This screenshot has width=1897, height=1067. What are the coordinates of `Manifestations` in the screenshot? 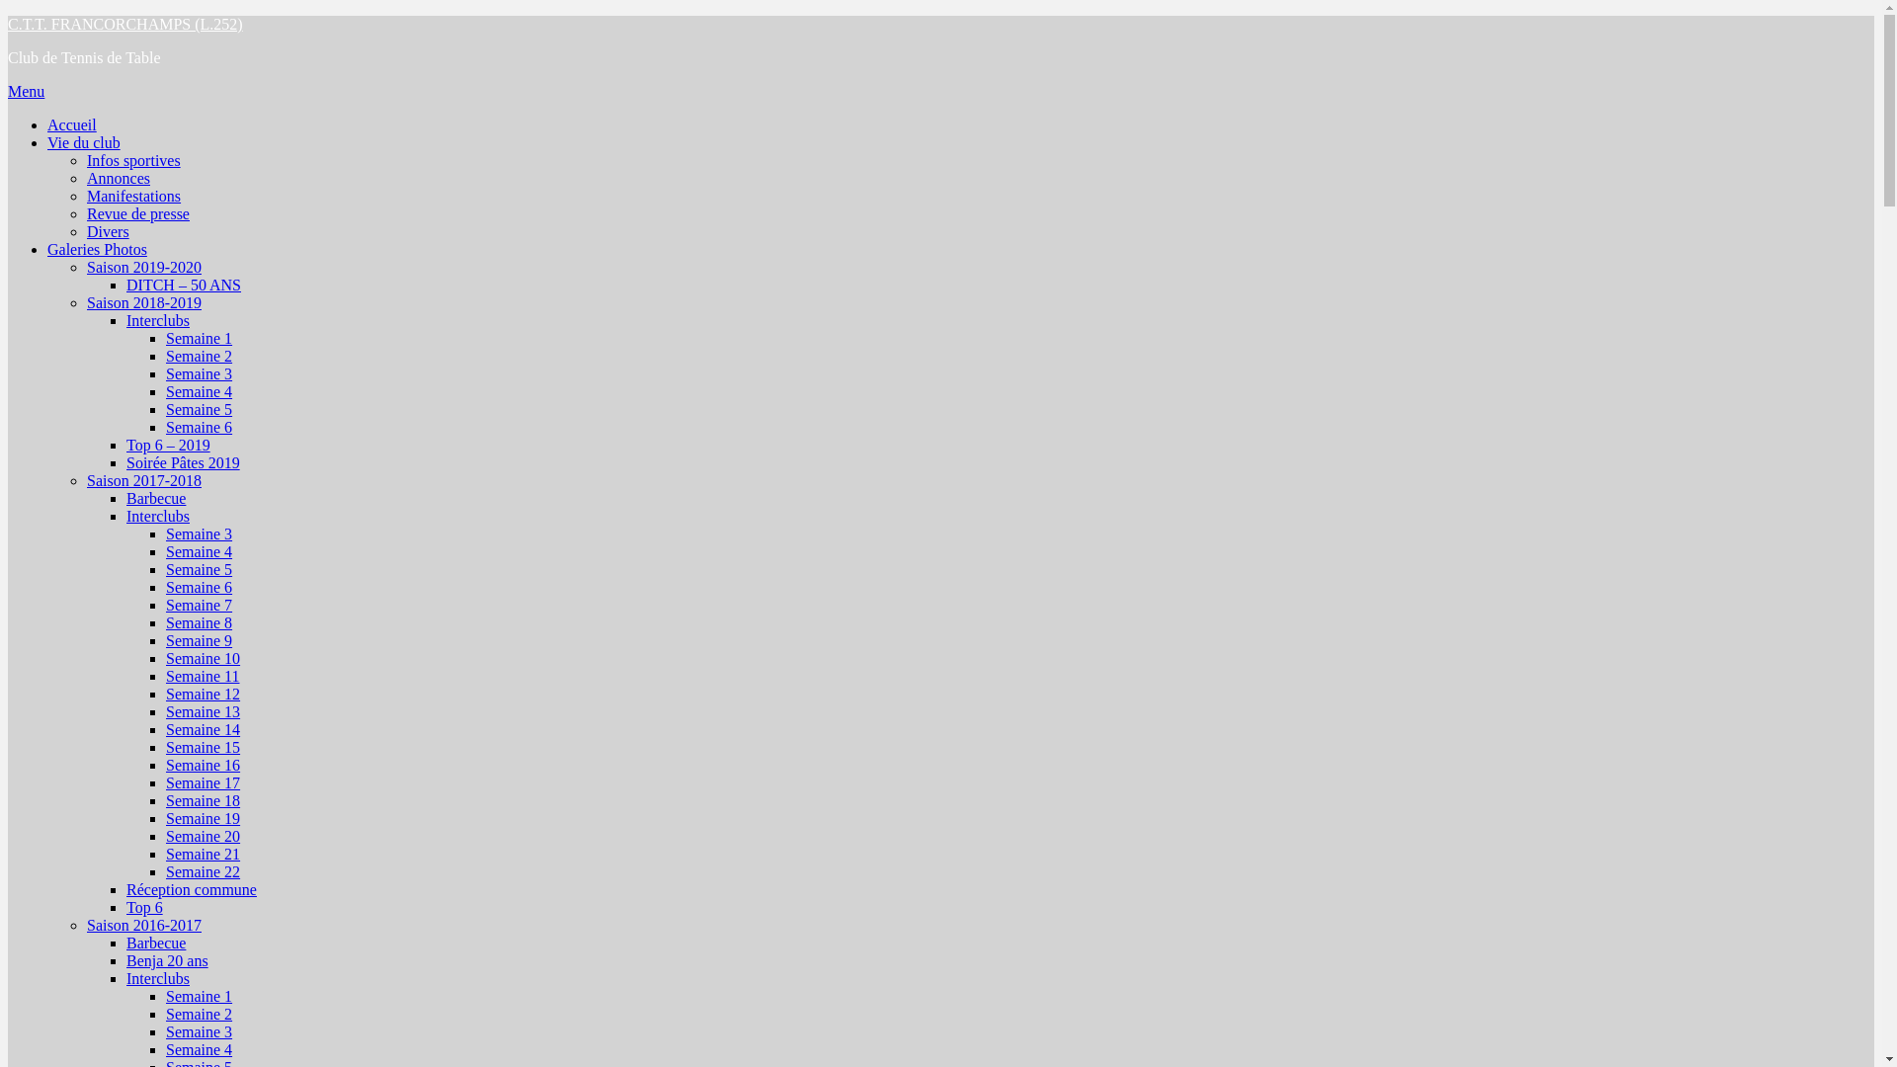 It's located at (134, 196).